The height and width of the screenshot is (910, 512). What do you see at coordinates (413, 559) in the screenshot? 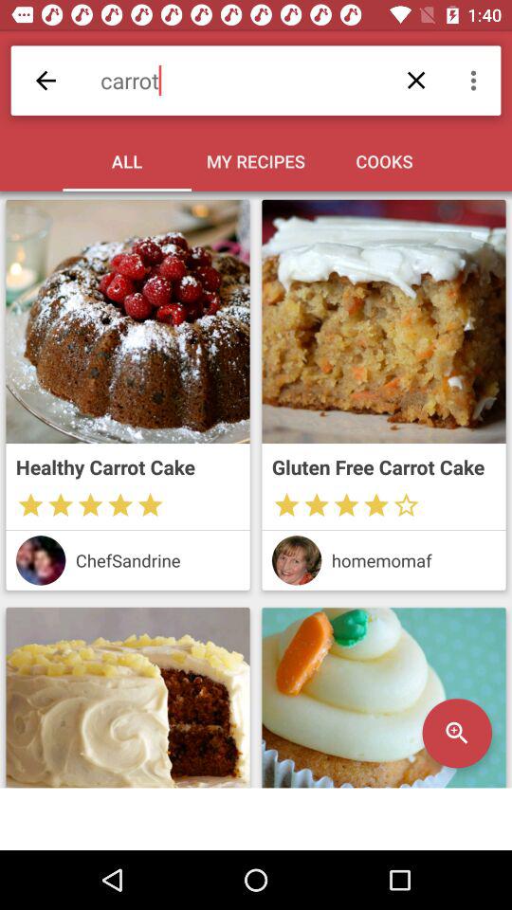
I see `select homemomaf item` at bounding box center [413, 559].